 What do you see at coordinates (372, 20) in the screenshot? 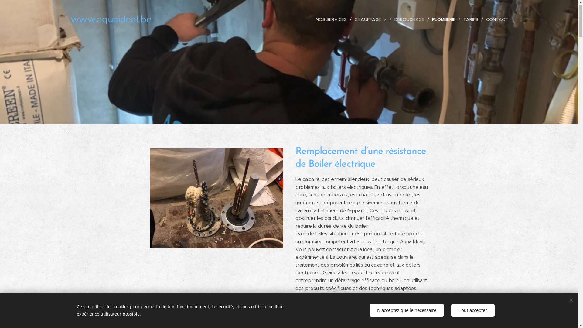
I see `CHAUFFAGE` at bounding box center [372, 20].